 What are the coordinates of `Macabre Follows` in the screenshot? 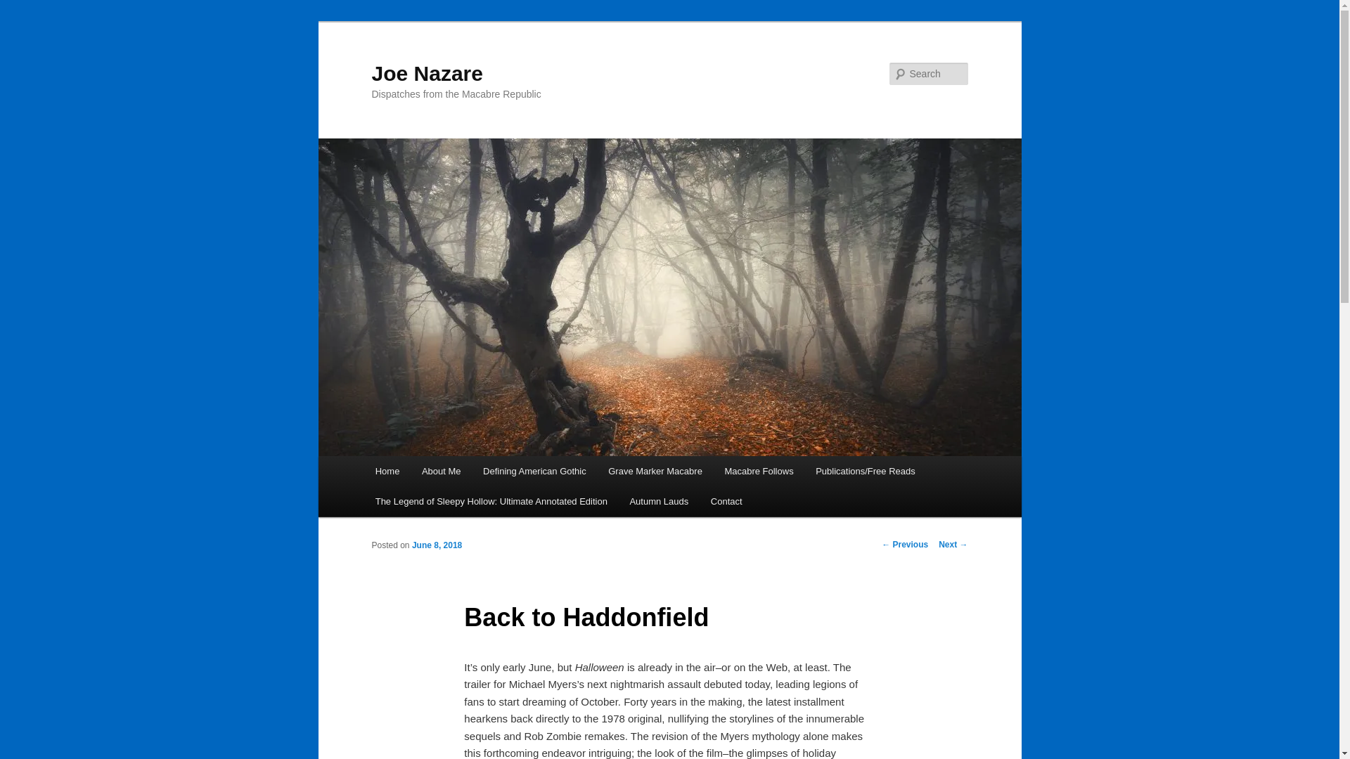 It's located at (759, 471).